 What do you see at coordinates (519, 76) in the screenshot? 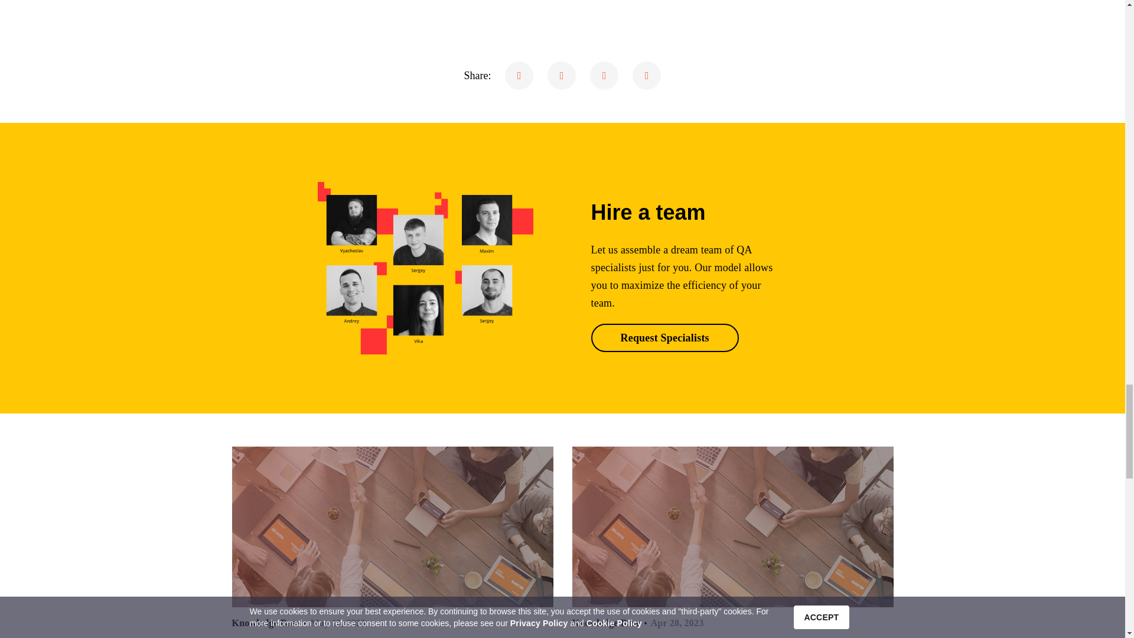
I see `Facebook` at bounding box center [519, 76].